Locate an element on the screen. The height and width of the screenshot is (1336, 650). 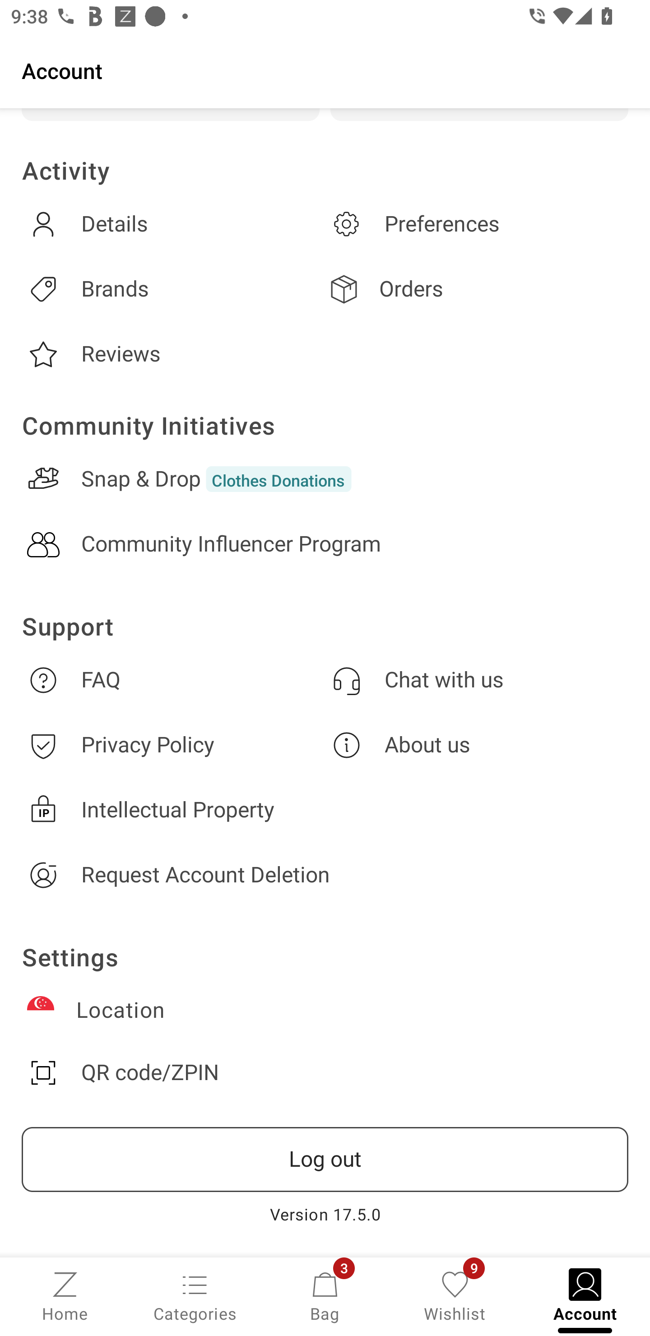
About us is located at coordinates (477, 745).